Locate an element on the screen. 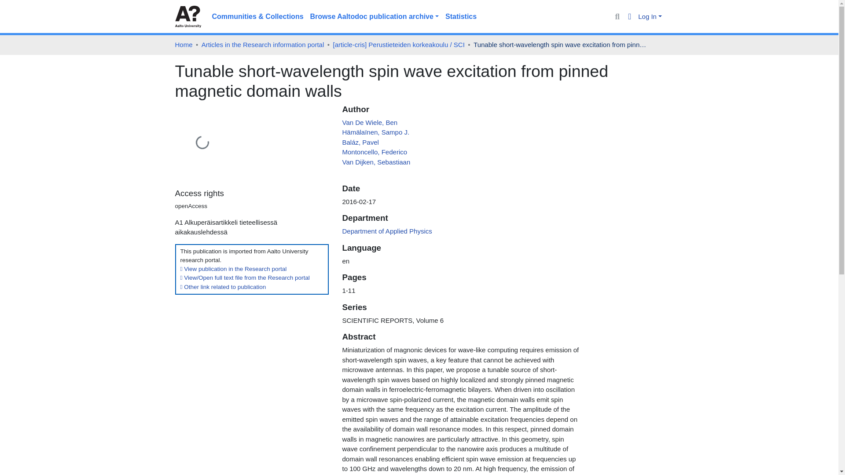  Log In is located at coordinates (650, 17).